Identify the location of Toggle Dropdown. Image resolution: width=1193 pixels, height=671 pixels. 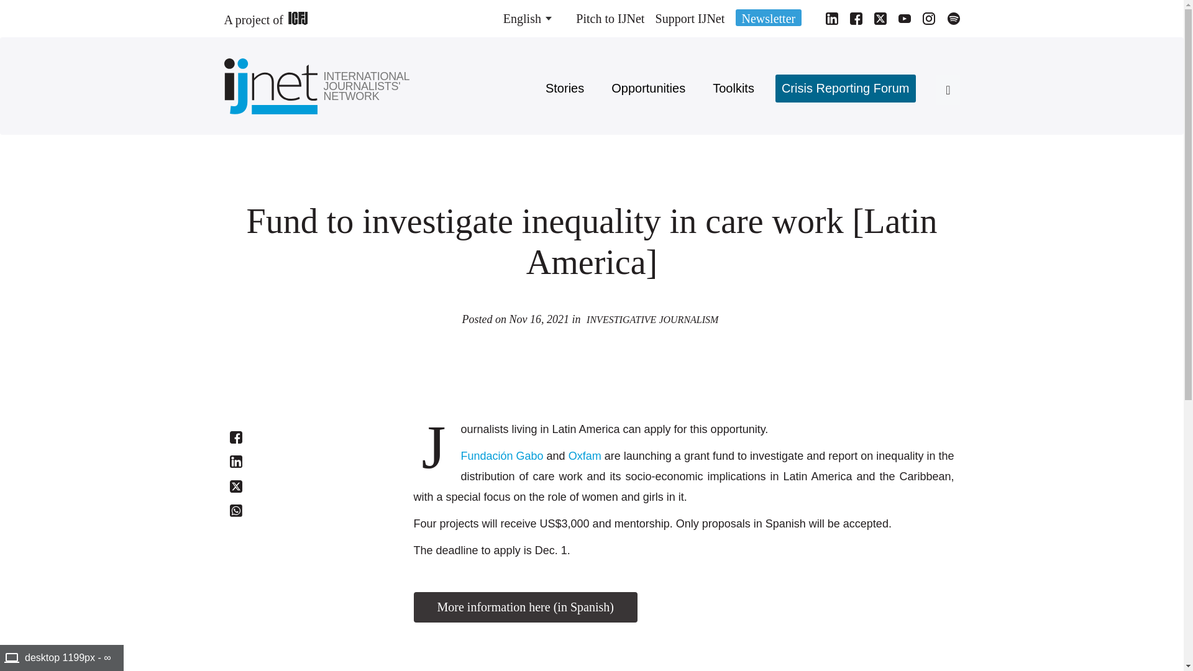
(527, 19).